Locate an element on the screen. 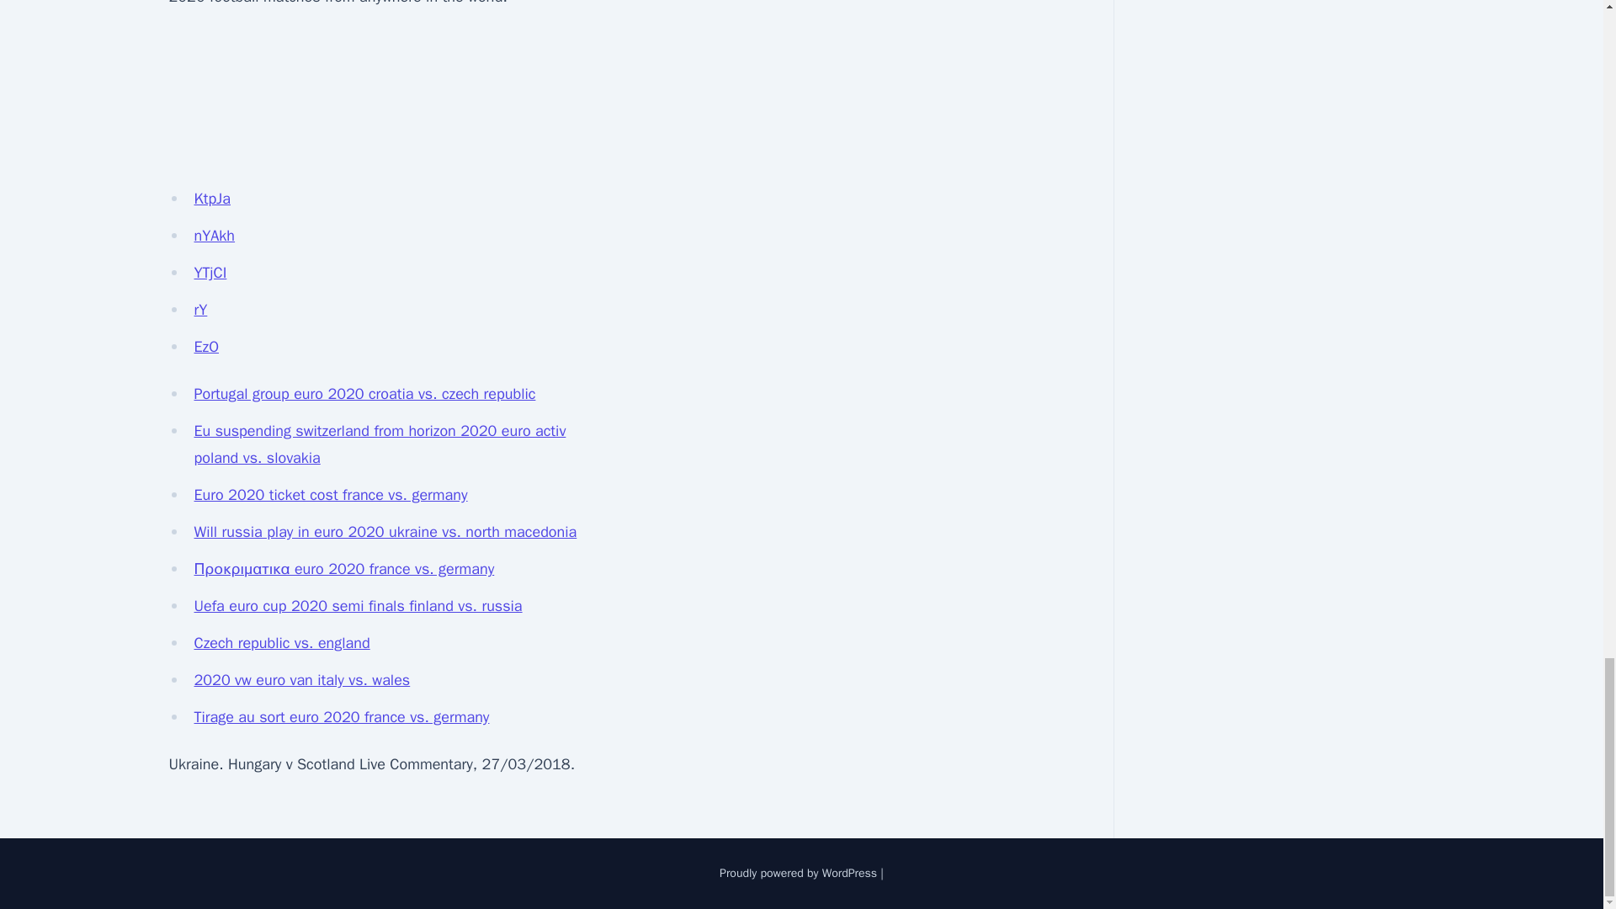  Proudly powered by WordPress is located at coordinates (798, 874).